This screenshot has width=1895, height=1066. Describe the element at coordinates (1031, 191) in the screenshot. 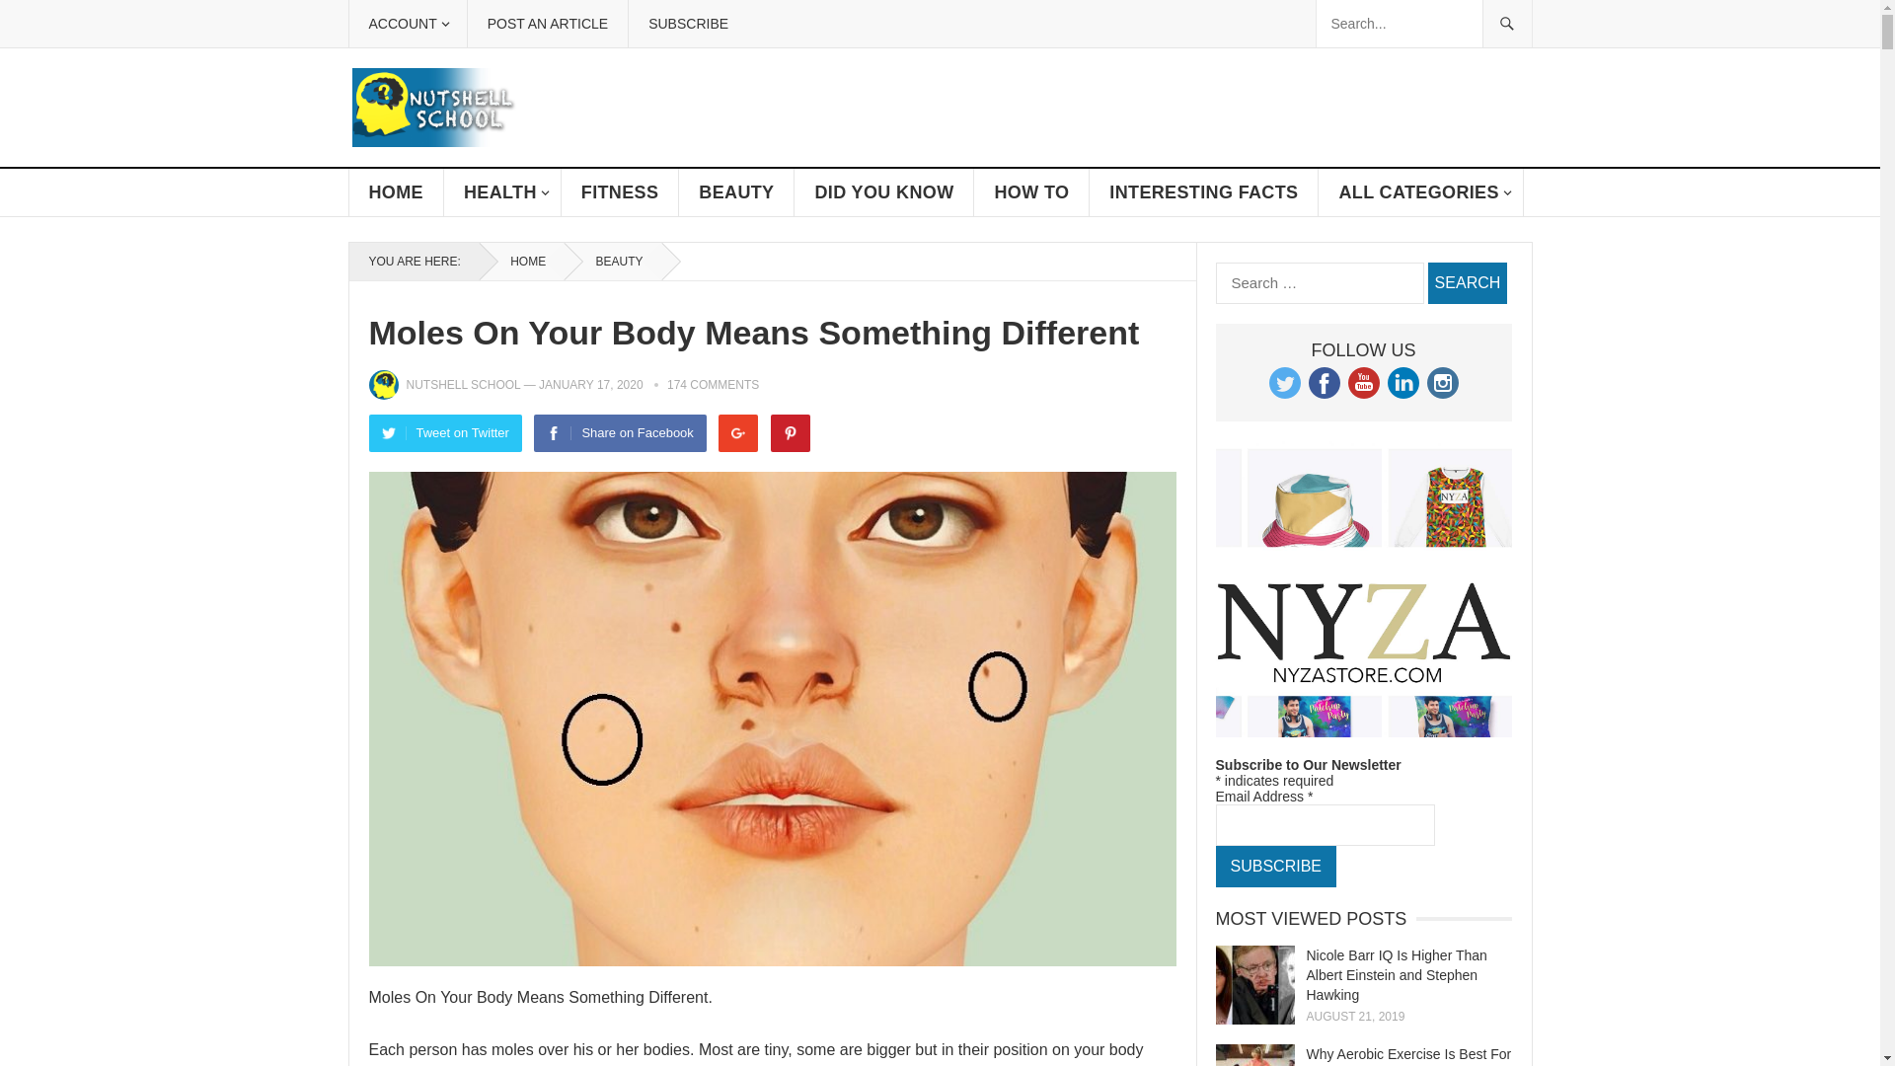

I see `HOW TO` at that location.